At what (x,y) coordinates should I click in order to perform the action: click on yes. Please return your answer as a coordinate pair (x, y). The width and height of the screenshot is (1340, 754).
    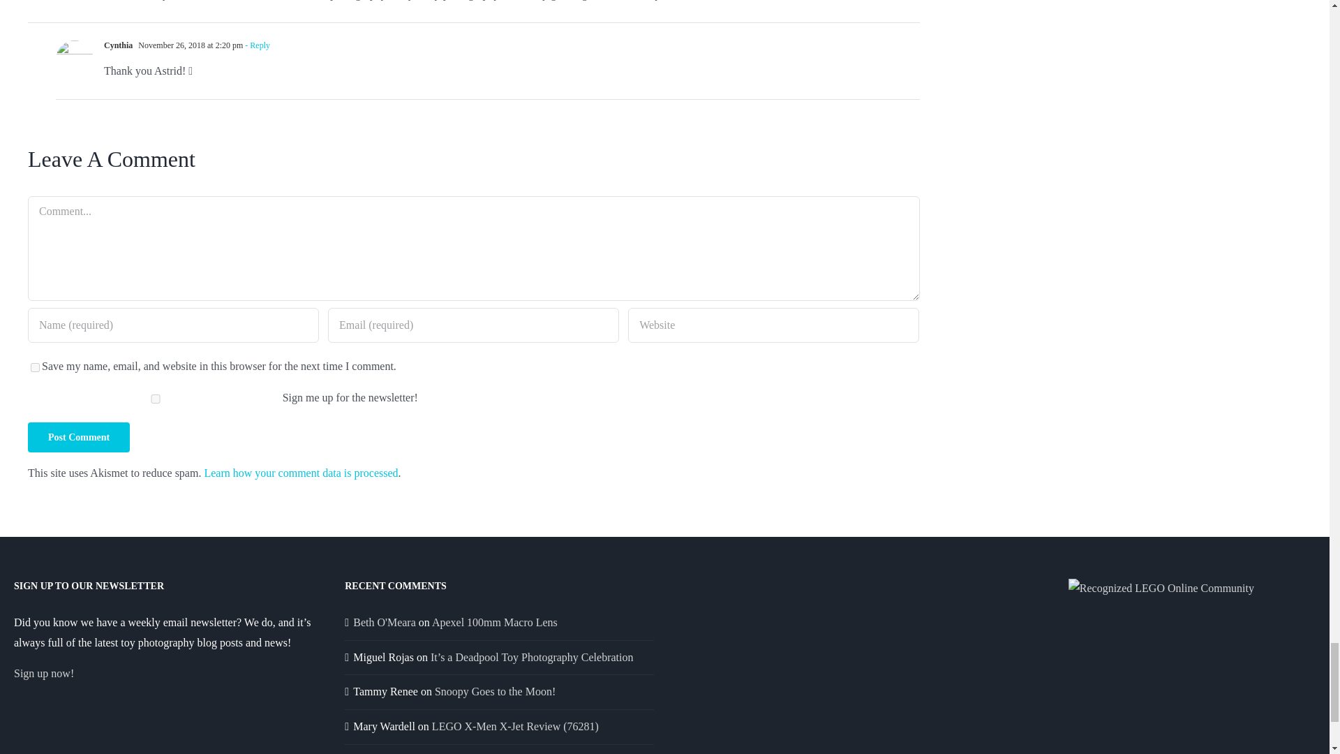
    Looking at the image, I should click on (35, 367).